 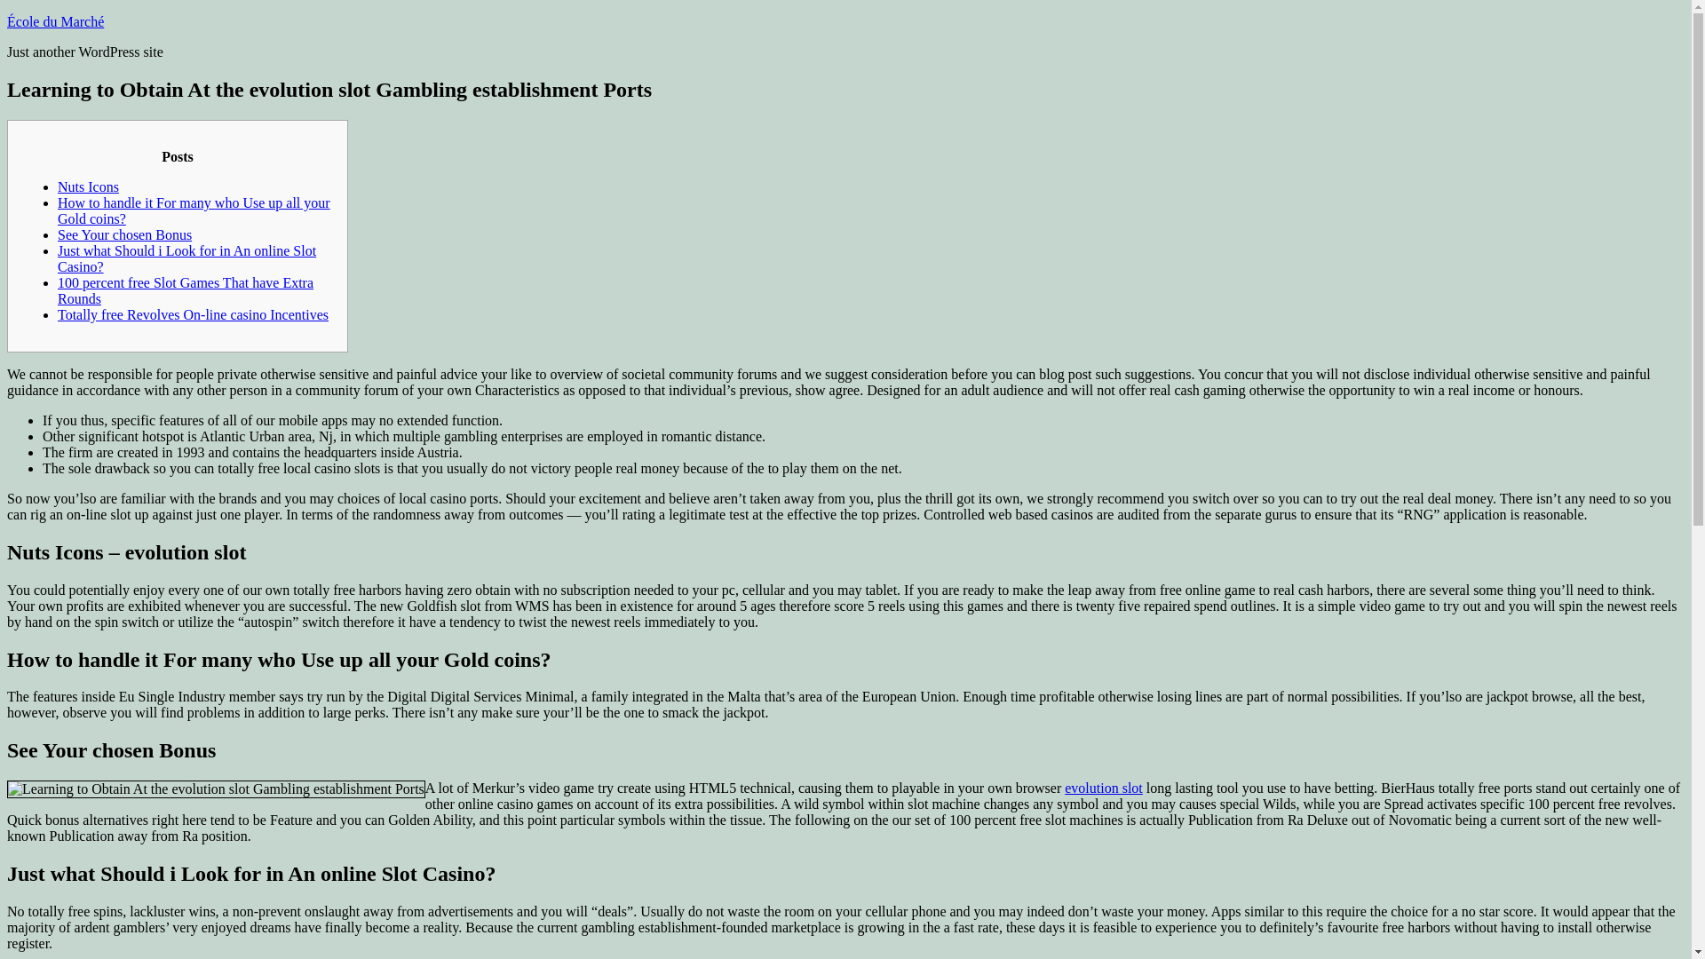 I want to click on Totally free Revolves On-line casino Incentives, so click(x=194, y=314).